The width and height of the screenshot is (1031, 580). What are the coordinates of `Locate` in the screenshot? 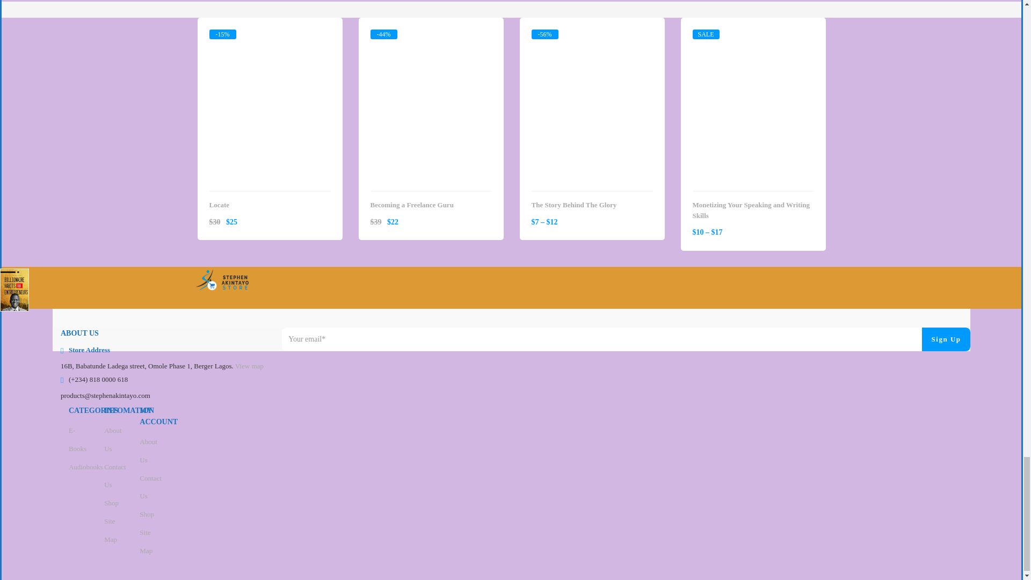 It's located at (270, 39).